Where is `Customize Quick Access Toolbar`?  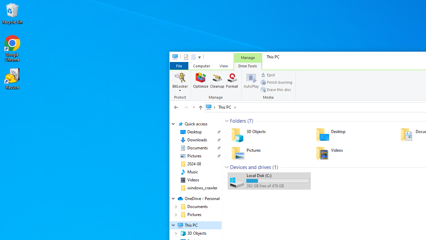
Customize Quick Access Toolbar is located at coordinates (199, 57).